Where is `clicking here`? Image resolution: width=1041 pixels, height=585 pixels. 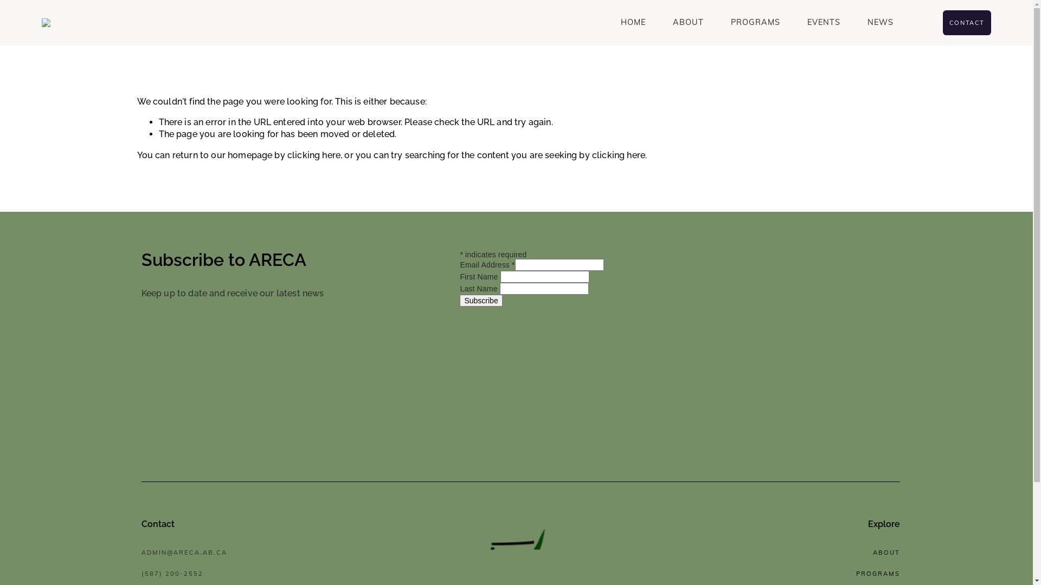
clicking here is located at coordinates (619, 155).